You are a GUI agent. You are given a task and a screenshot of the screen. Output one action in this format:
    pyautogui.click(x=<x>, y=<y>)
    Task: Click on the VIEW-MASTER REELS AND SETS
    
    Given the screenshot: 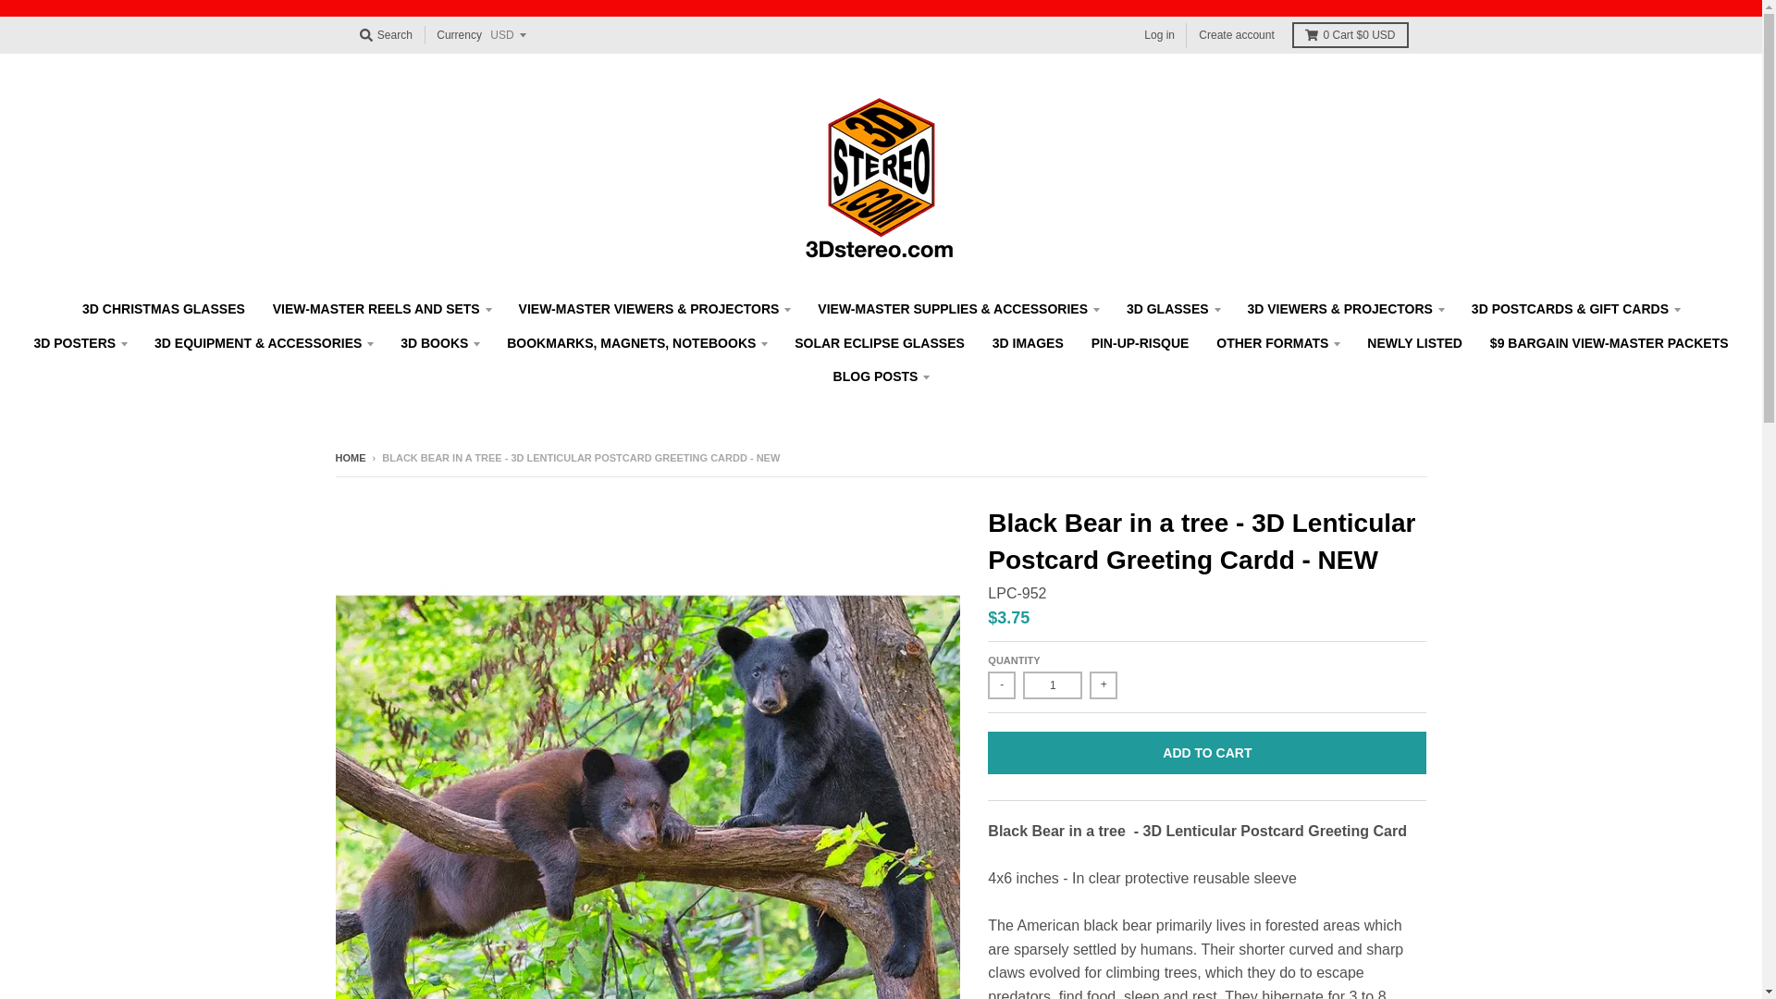 What is the action you would take?
    pyautogui.click(x=381, y=309)
    